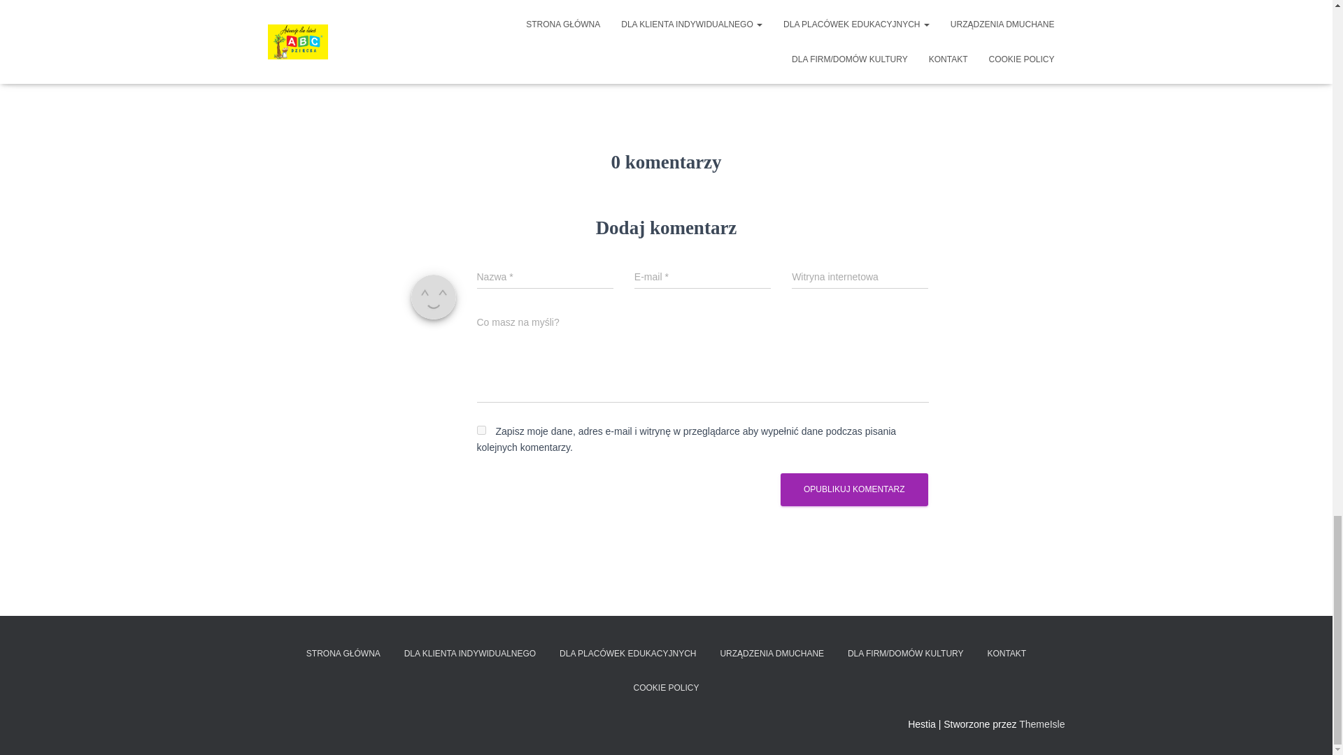 This screenshot has width=1343, height=755. What do you see at coordinates (1042, 724) in the screenshot?
I see `ThemeIsle` at bounding box center [1042, 724].